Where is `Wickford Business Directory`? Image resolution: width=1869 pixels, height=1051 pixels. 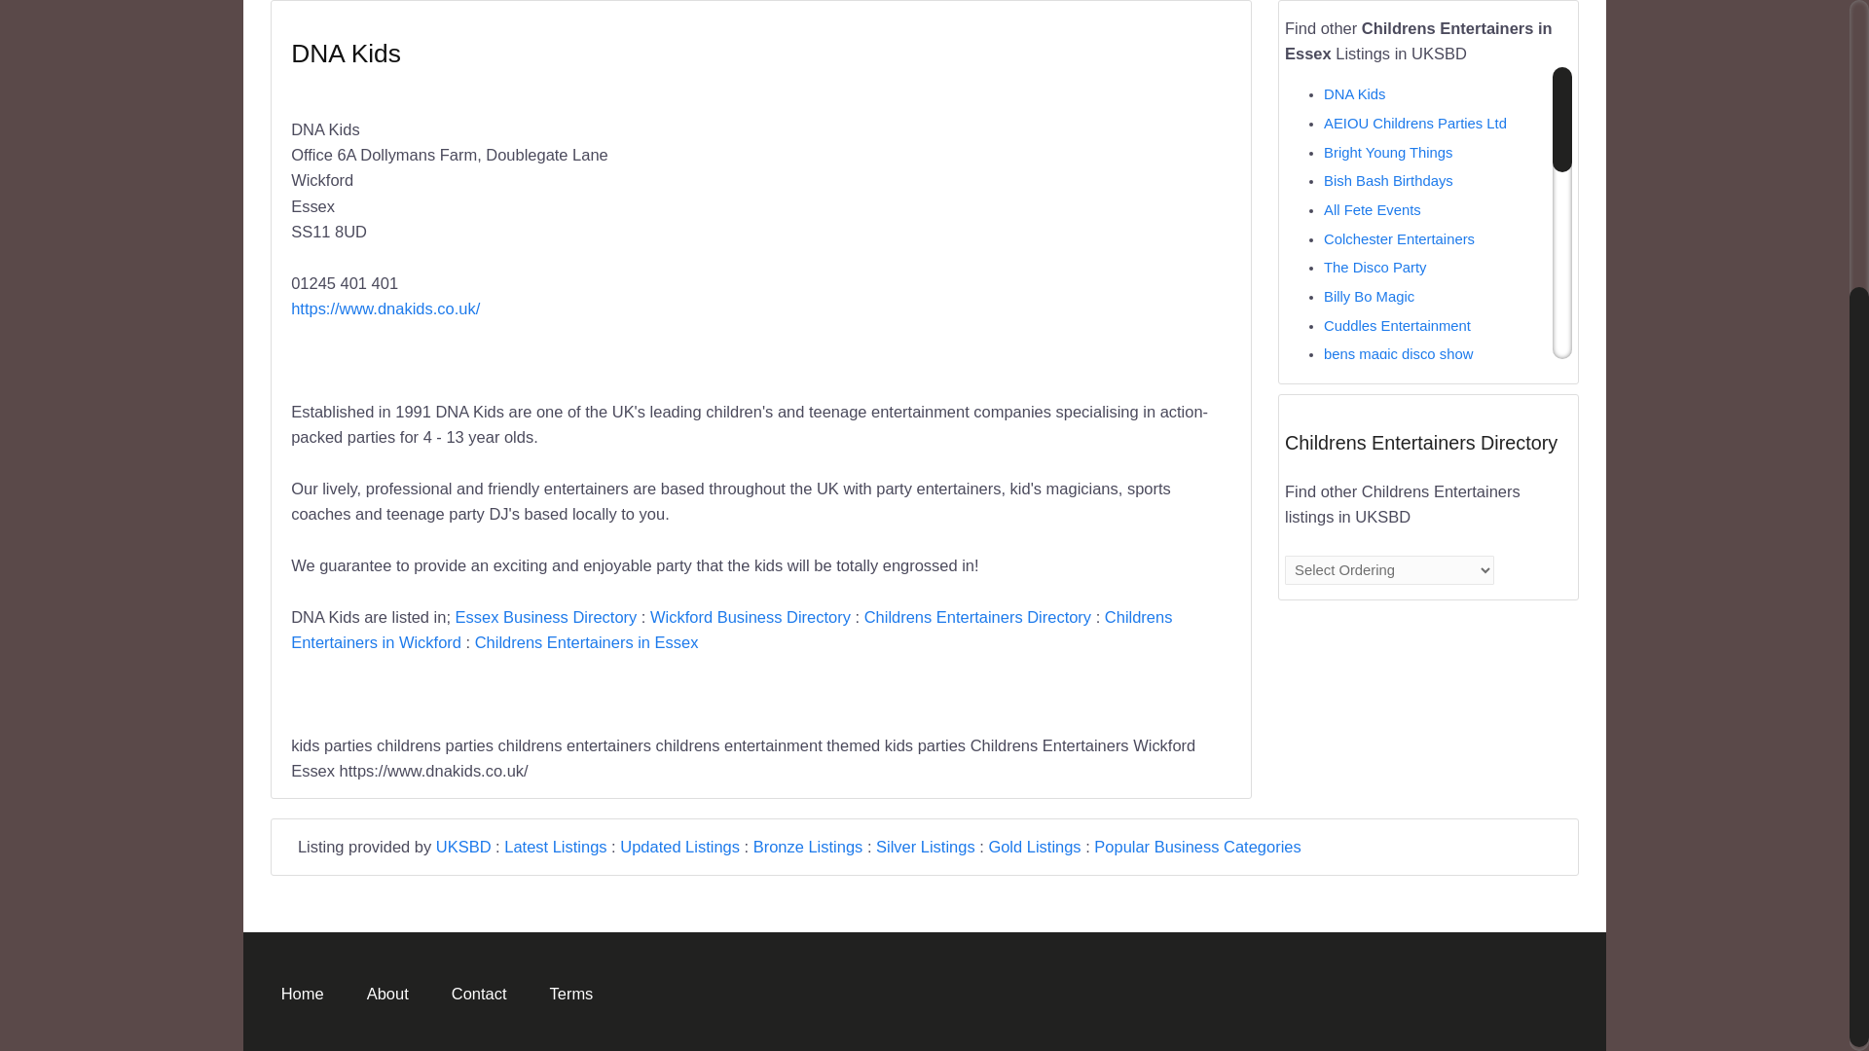
Wickford Business Directory is located at coordinates (750, 617).